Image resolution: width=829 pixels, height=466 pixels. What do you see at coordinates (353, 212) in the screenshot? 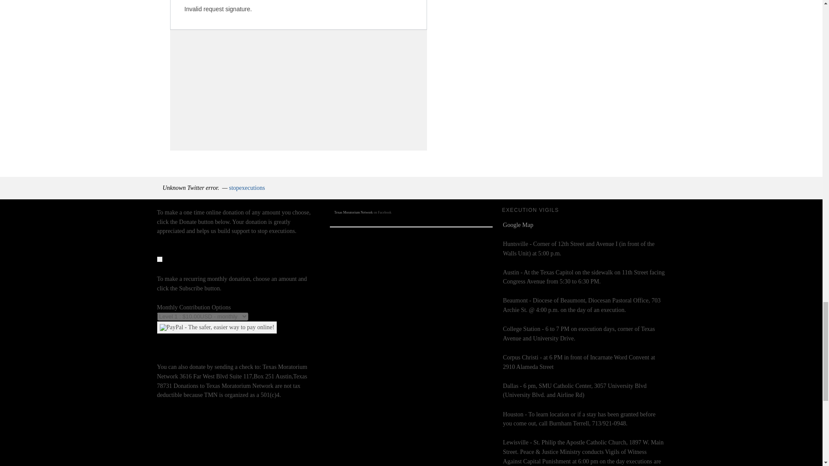
I see `Texas Moratorium Network` at bounding box center [353, 212].